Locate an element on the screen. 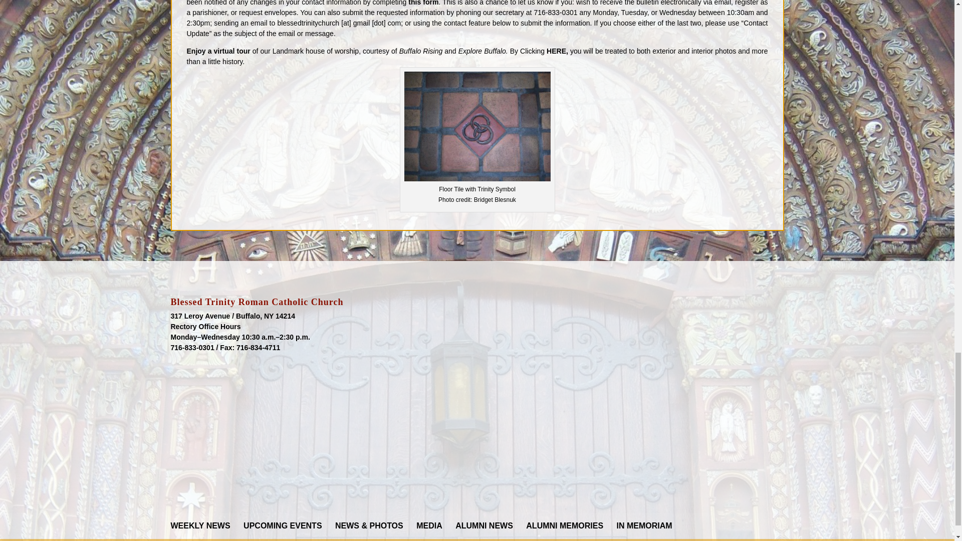 This screenshot has height=541, width=962. this form is located at coordinates (423, 3).